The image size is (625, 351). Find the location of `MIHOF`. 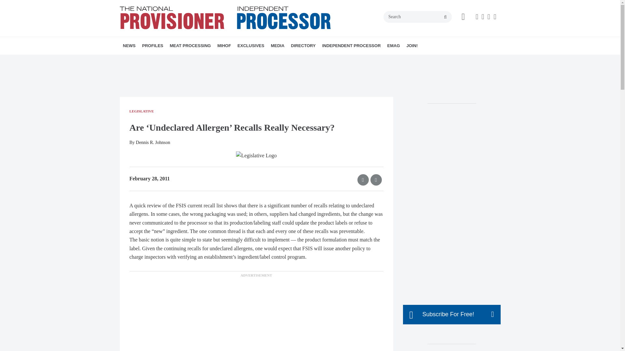

MIHOF is located at coordinates (224, 46).